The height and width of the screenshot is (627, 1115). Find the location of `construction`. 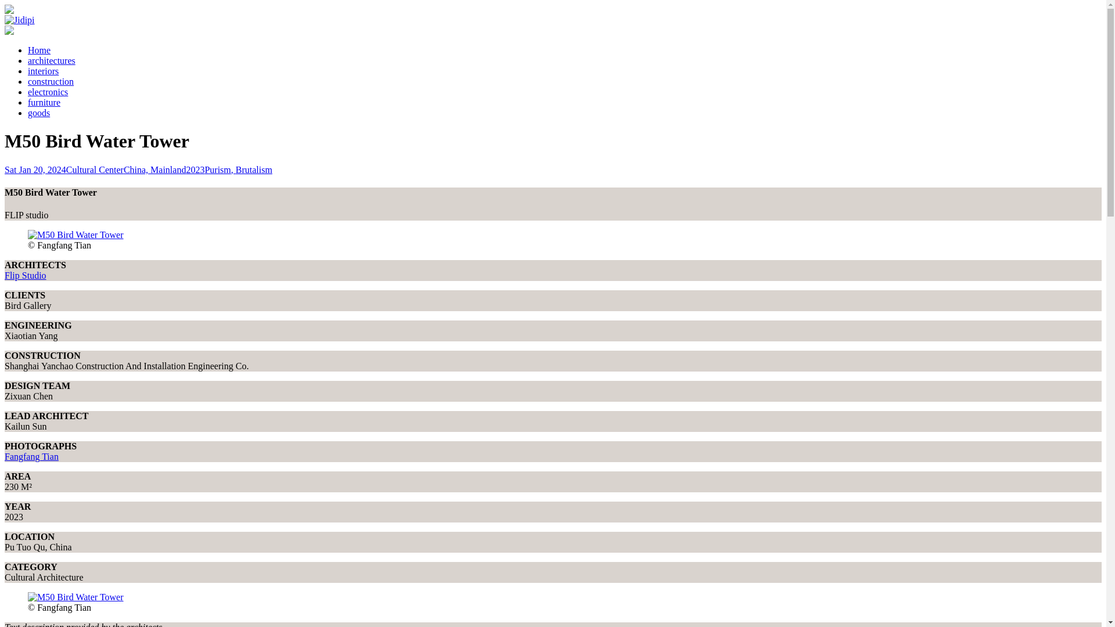

construction is located at coordinates (51, 81).